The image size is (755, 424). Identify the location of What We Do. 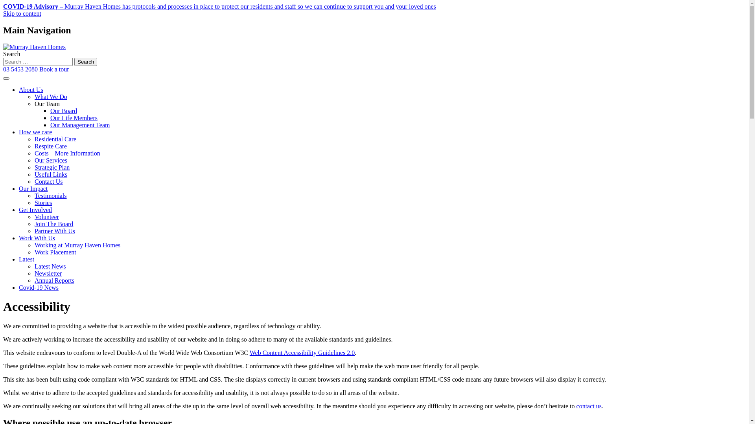
(51, 97).